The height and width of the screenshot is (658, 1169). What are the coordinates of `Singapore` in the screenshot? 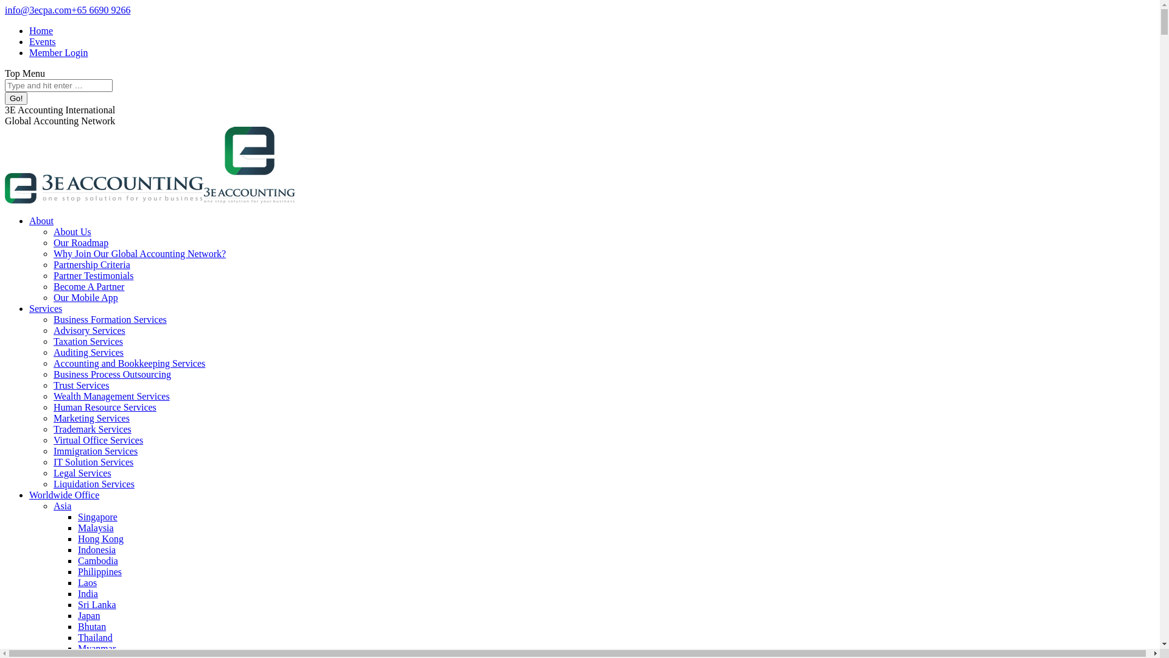 It's located at (97, 517).